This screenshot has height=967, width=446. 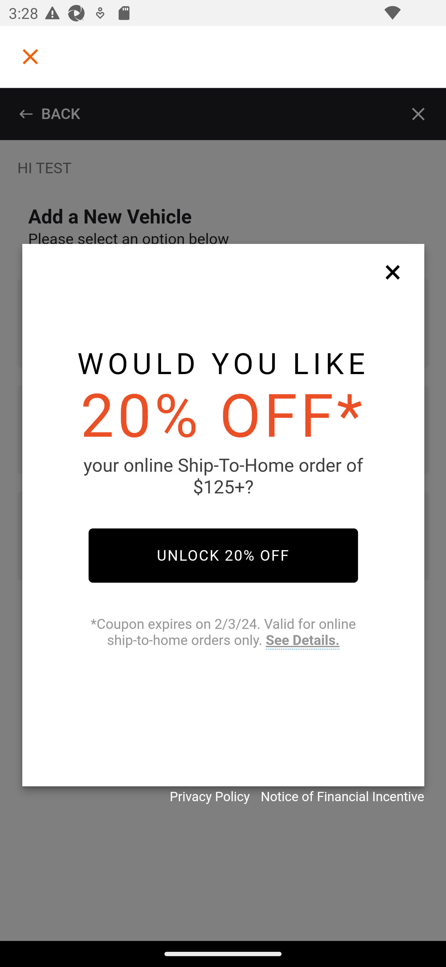 What do you see at coordinates (223, 555) in the screenshot?
I see `UNLOCK 20% OFF ` at bounding box center [223, 555].